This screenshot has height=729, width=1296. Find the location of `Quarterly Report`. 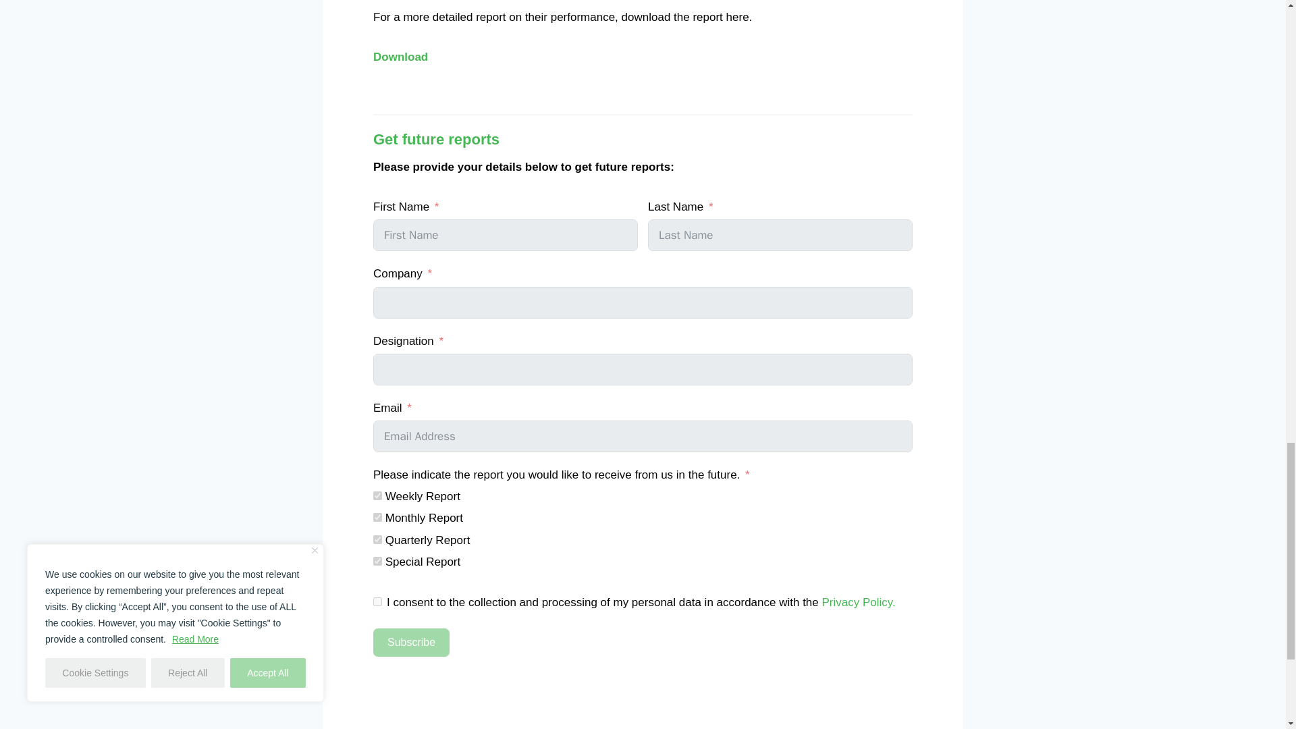

Quarterly Report is located at coordinates (377, 539).